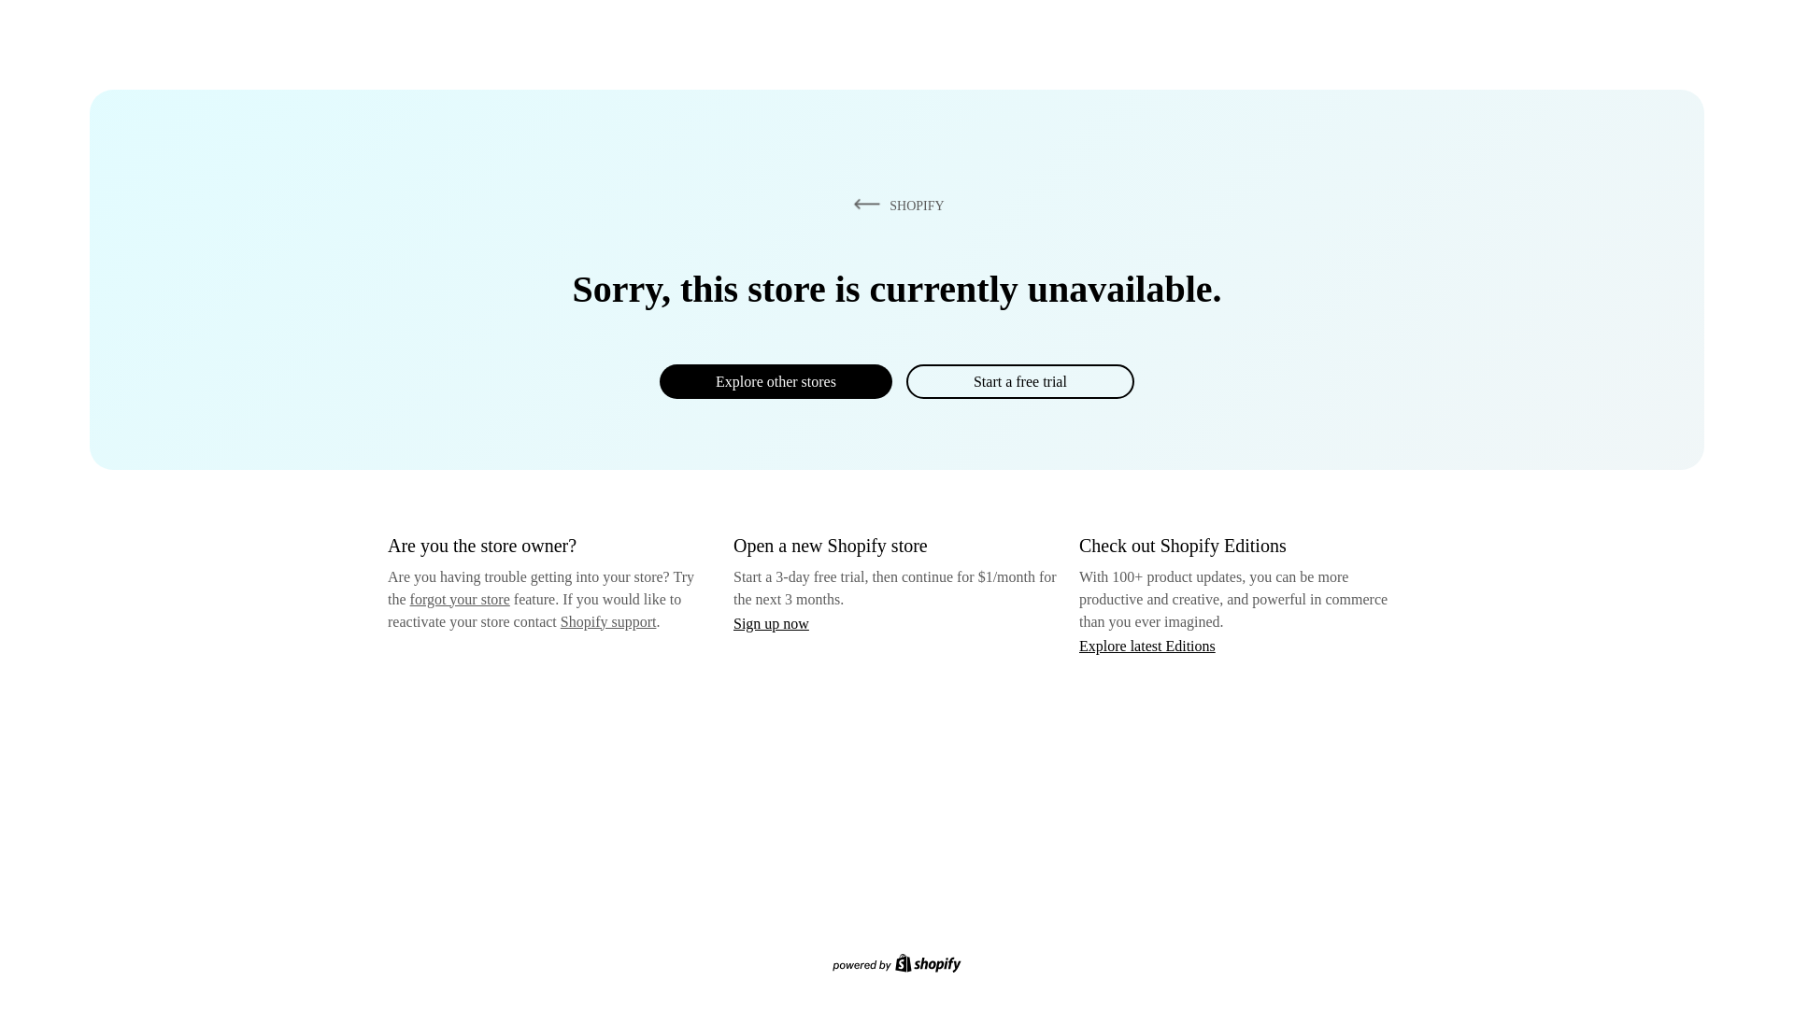  Describe the element at coordinates (895, 205) in the screenshot. I see `SHOPIFY` at that location.